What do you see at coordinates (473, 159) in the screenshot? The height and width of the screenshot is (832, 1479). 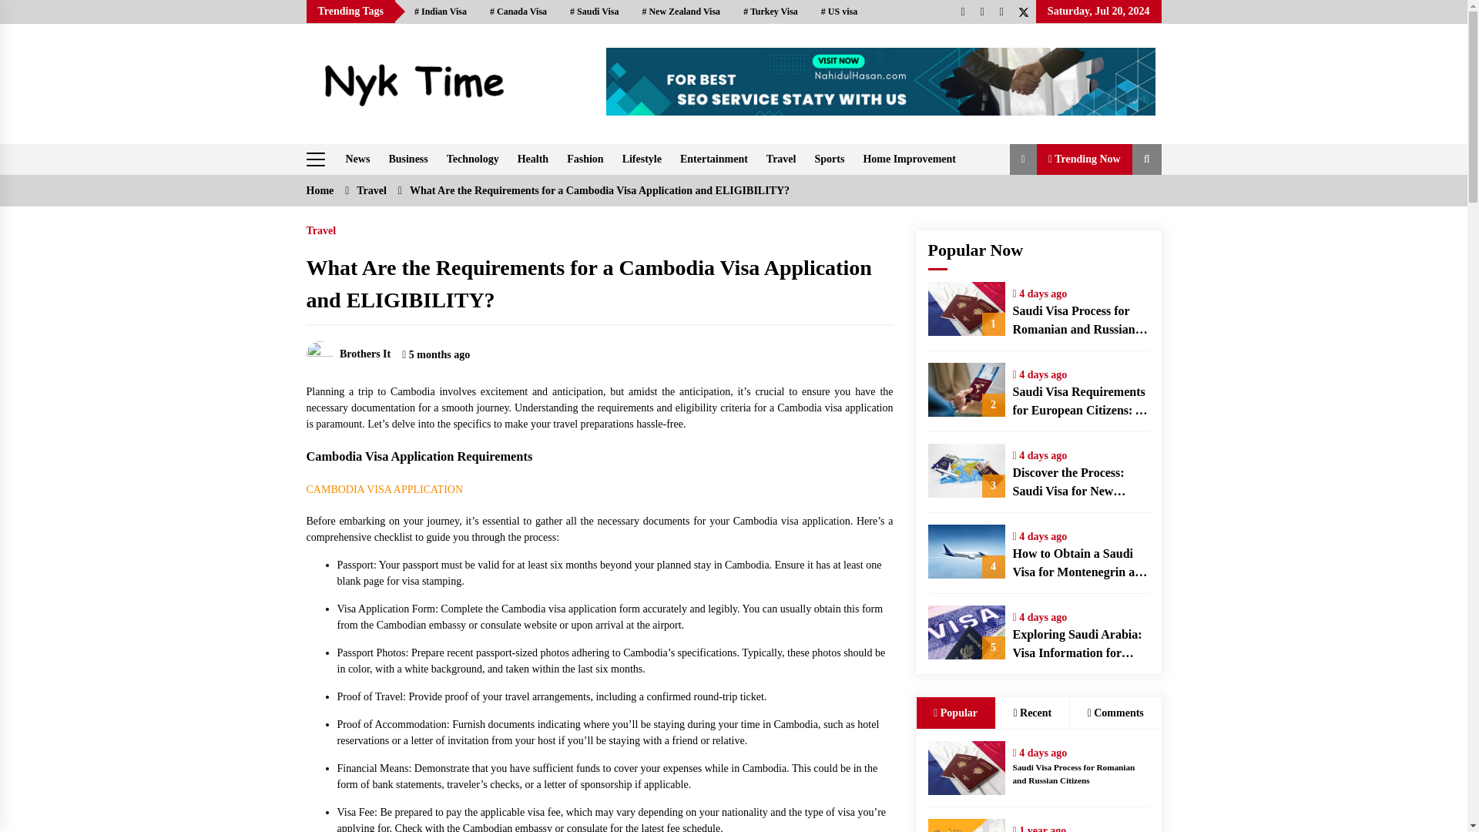 I see `Technology` at bounding box center [473, 159].